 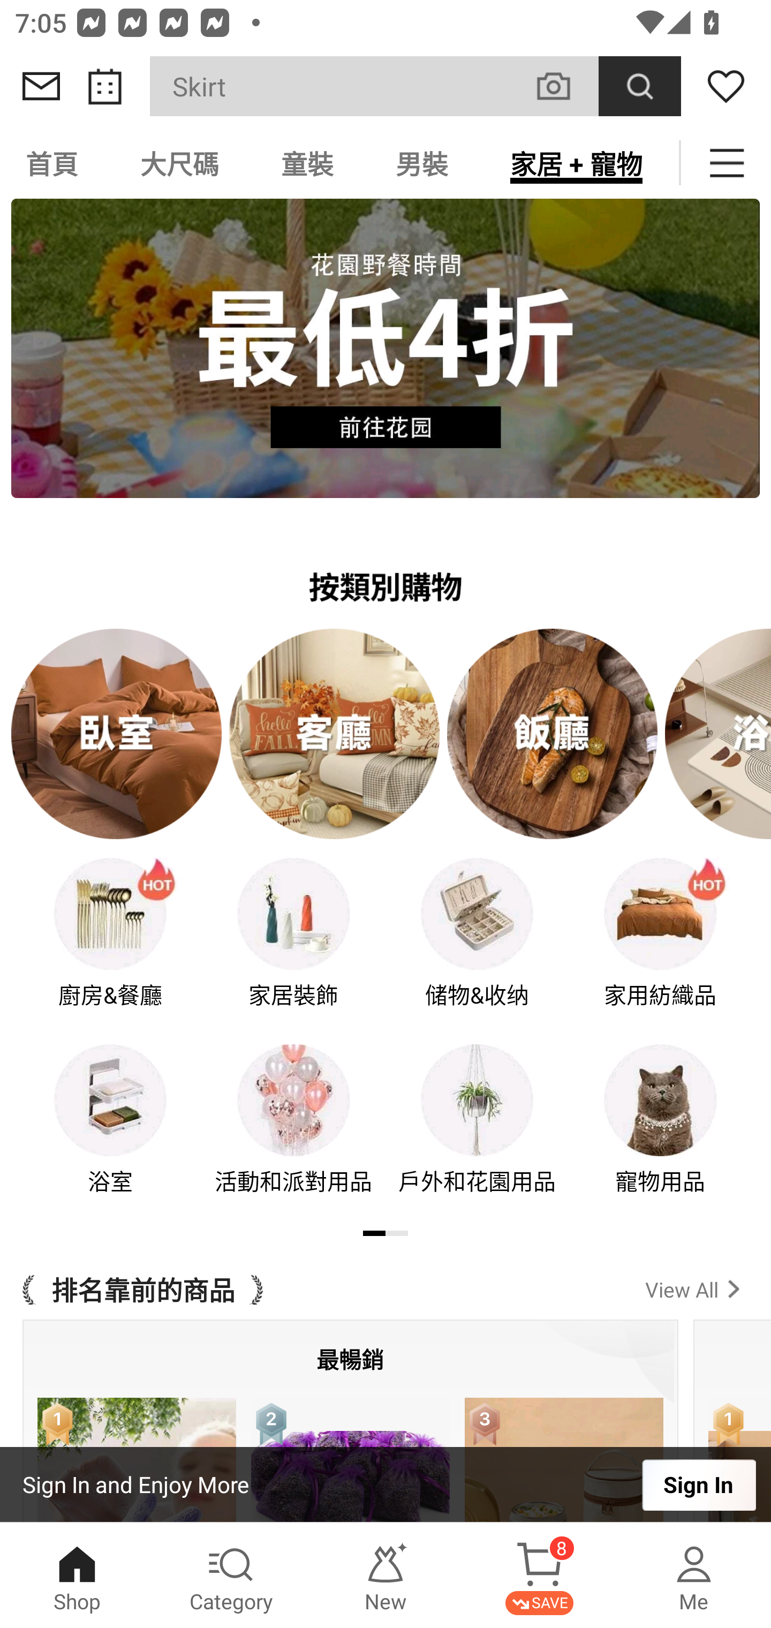 What do you see at coordinates (564, 86) in the screenshot?
I see `VISUAL SEARCH` at bounding box center [564, 86].